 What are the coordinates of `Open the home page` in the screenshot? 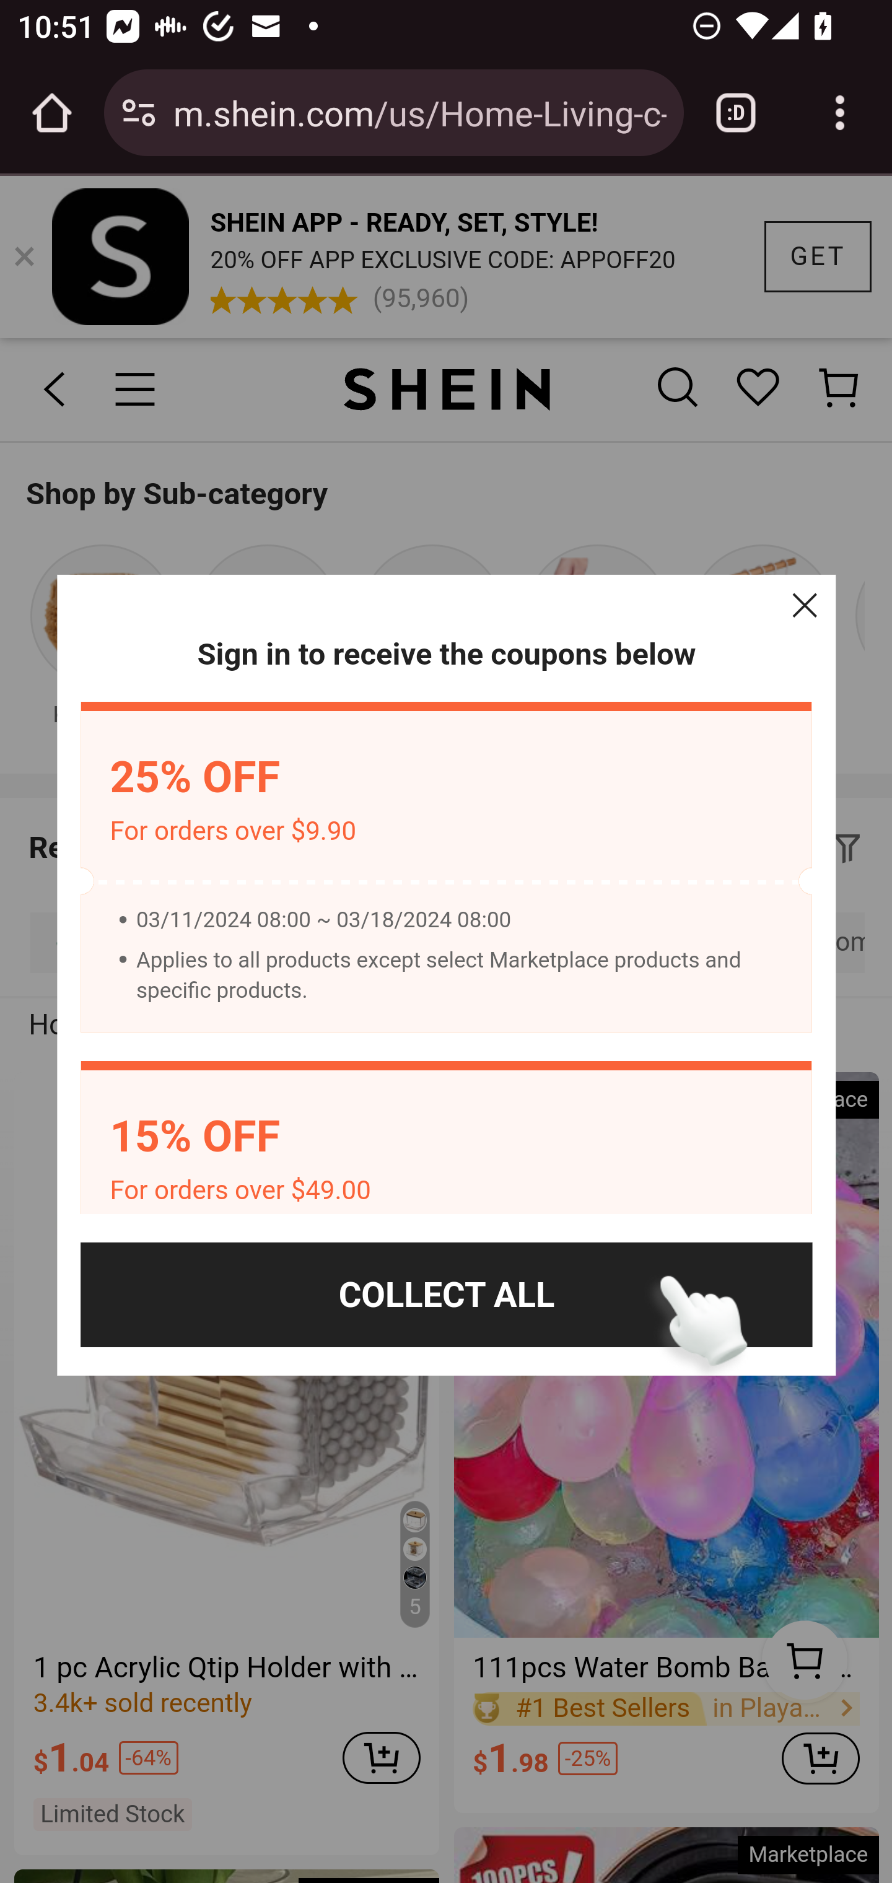 It's located at (52, 113).